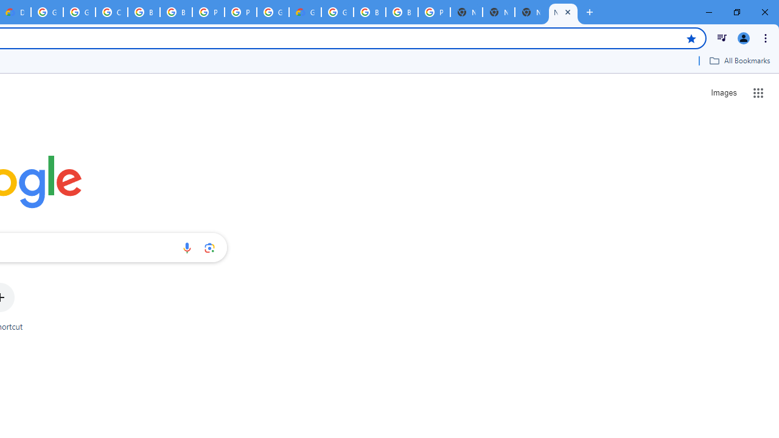  I want to click on New Tab, so click(531, 12).